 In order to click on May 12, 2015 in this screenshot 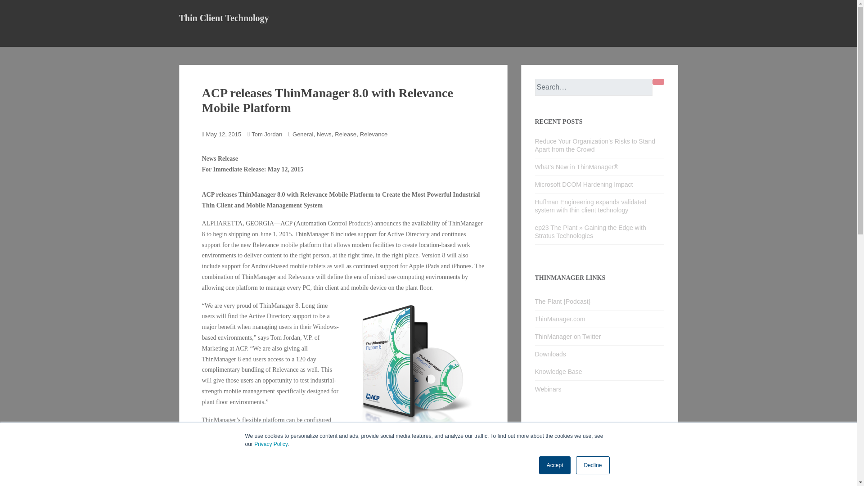, I will do `click(224, 134)`.